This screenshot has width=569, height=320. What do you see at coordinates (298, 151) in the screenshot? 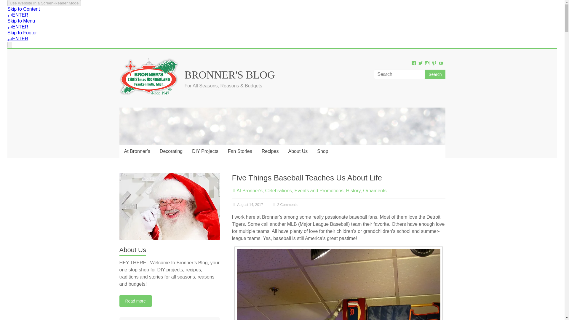
I see `About Us` at bounding box center [298, 151].